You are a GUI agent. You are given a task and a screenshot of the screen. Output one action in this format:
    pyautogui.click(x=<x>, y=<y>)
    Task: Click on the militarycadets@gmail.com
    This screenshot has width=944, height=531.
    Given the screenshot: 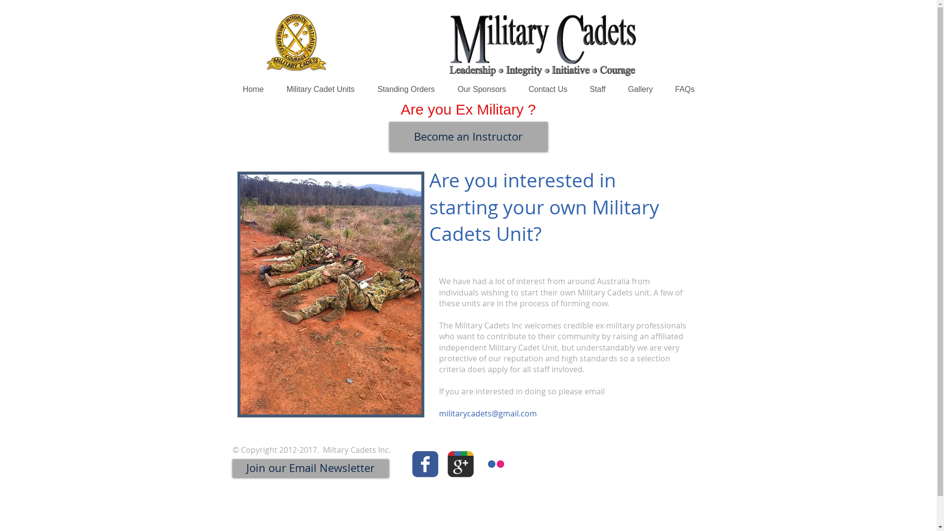 What is the action you would take?
    pyautogui.click(x=488, y=415)
    